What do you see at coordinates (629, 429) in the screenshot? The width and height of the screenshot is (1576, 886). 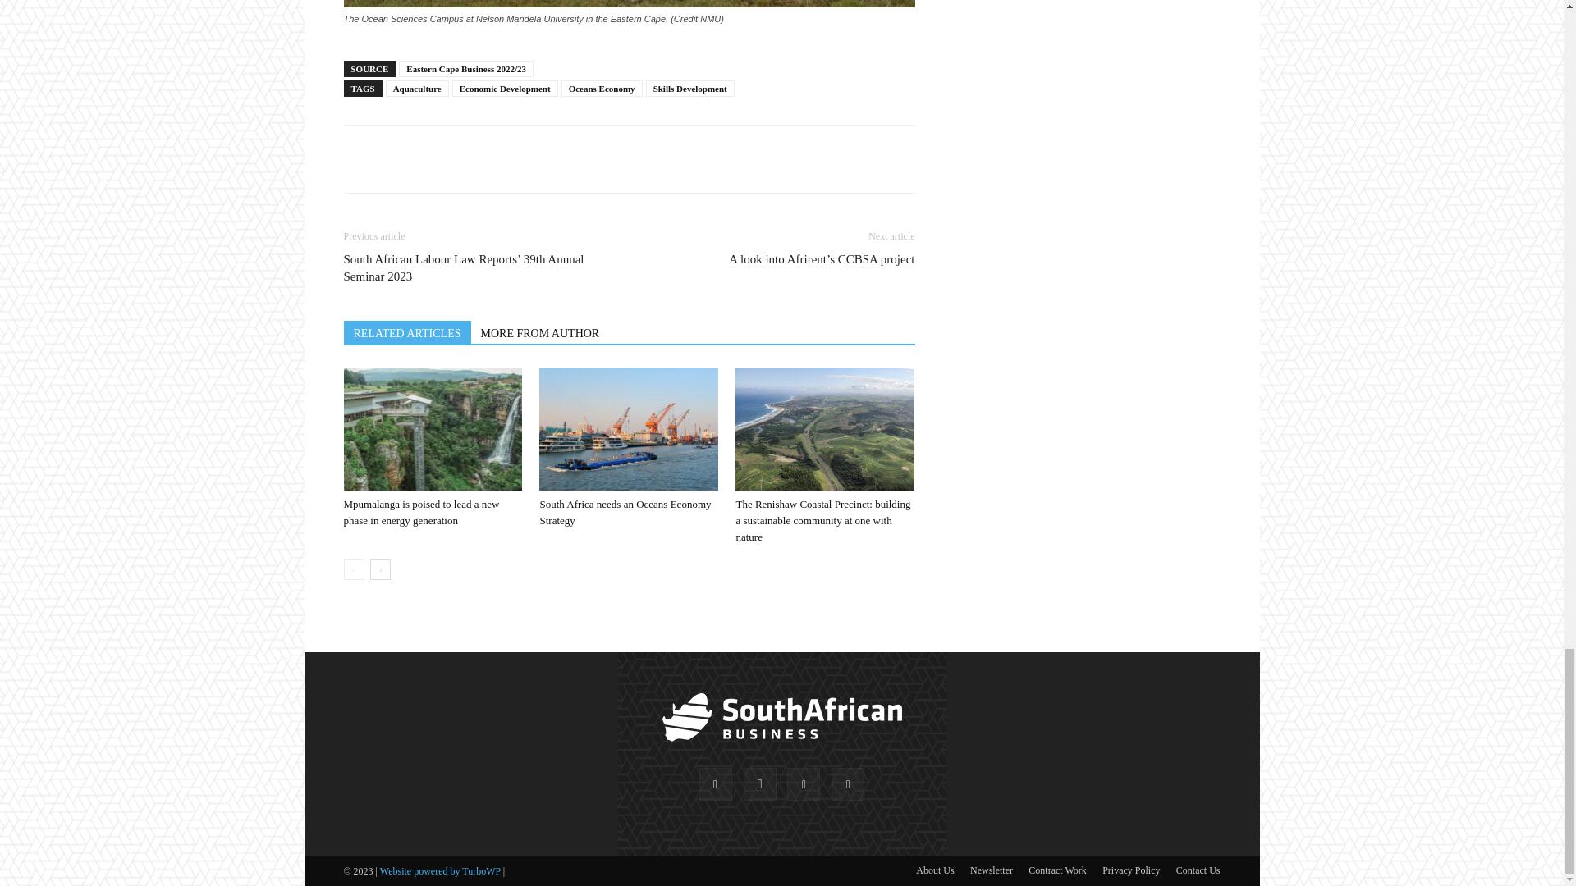 I see `South Africa needs an Oceans Economy Strategy` at bounding box center [629, 429].